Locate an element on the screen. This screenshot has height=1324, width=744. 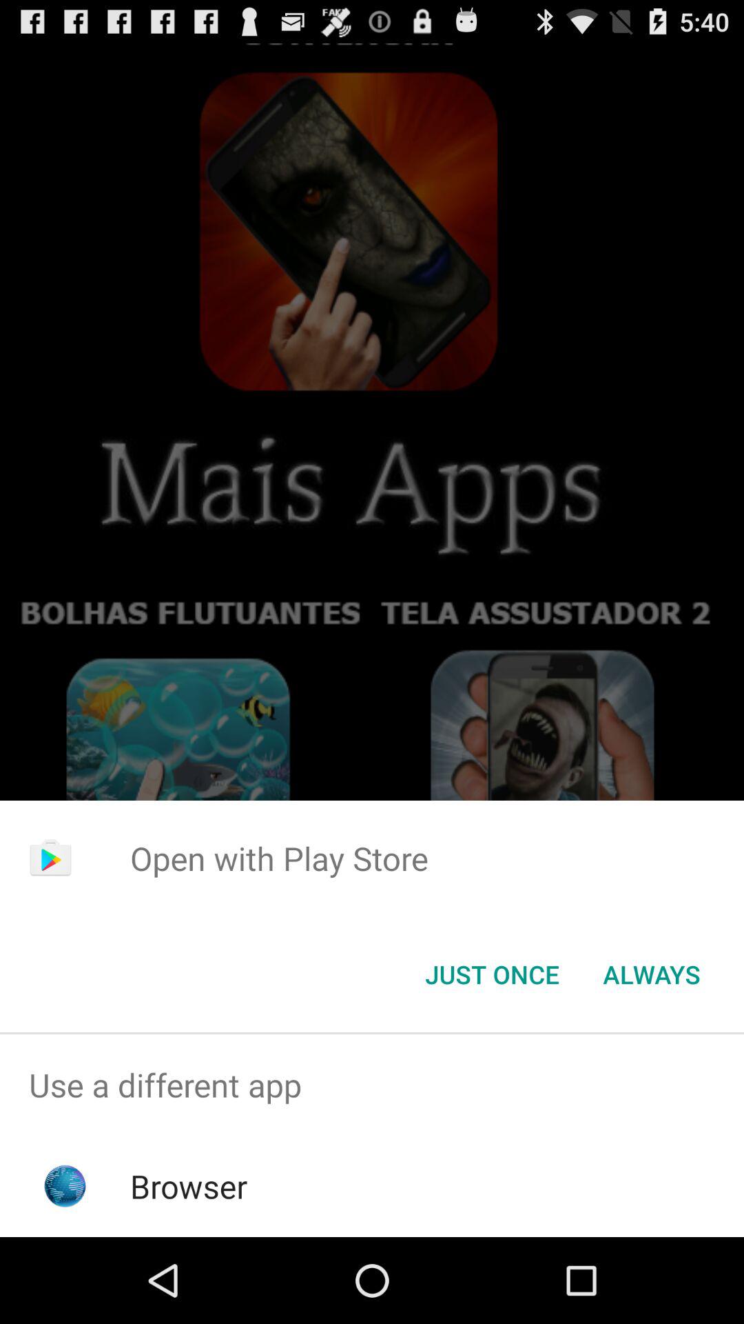
press browser icon is located at coordinates (189, 1186).